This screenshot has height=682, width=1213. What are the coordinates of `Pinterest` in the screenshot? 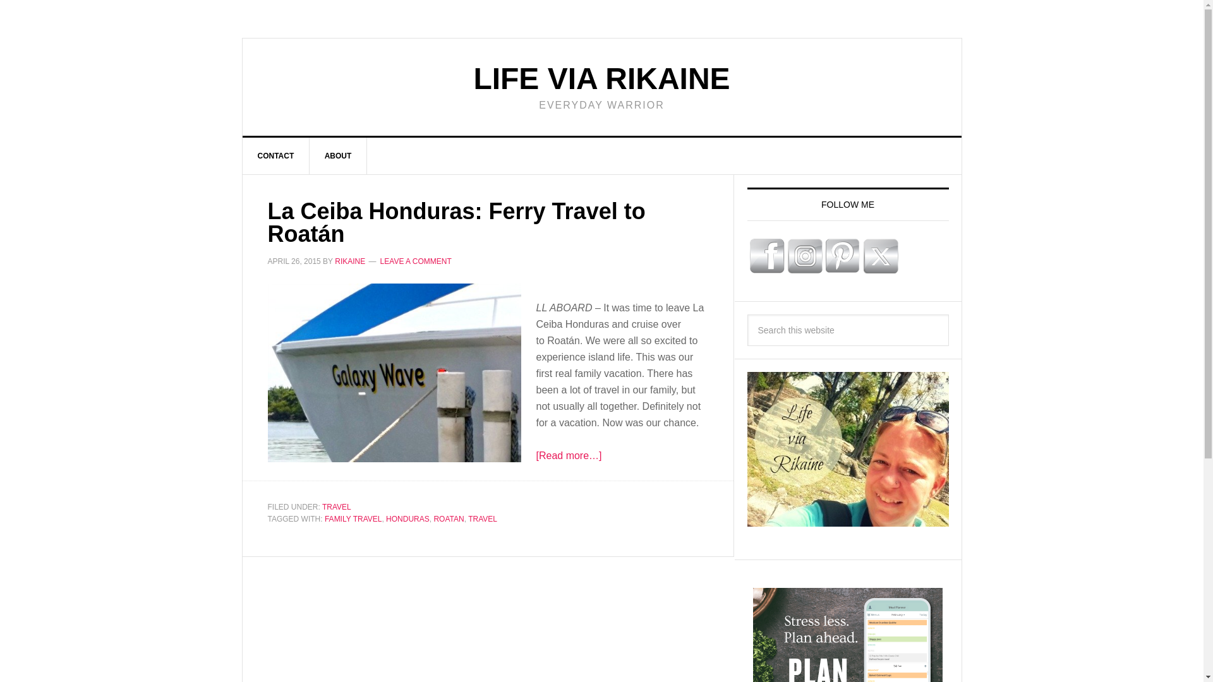 It's located at (842, 256).